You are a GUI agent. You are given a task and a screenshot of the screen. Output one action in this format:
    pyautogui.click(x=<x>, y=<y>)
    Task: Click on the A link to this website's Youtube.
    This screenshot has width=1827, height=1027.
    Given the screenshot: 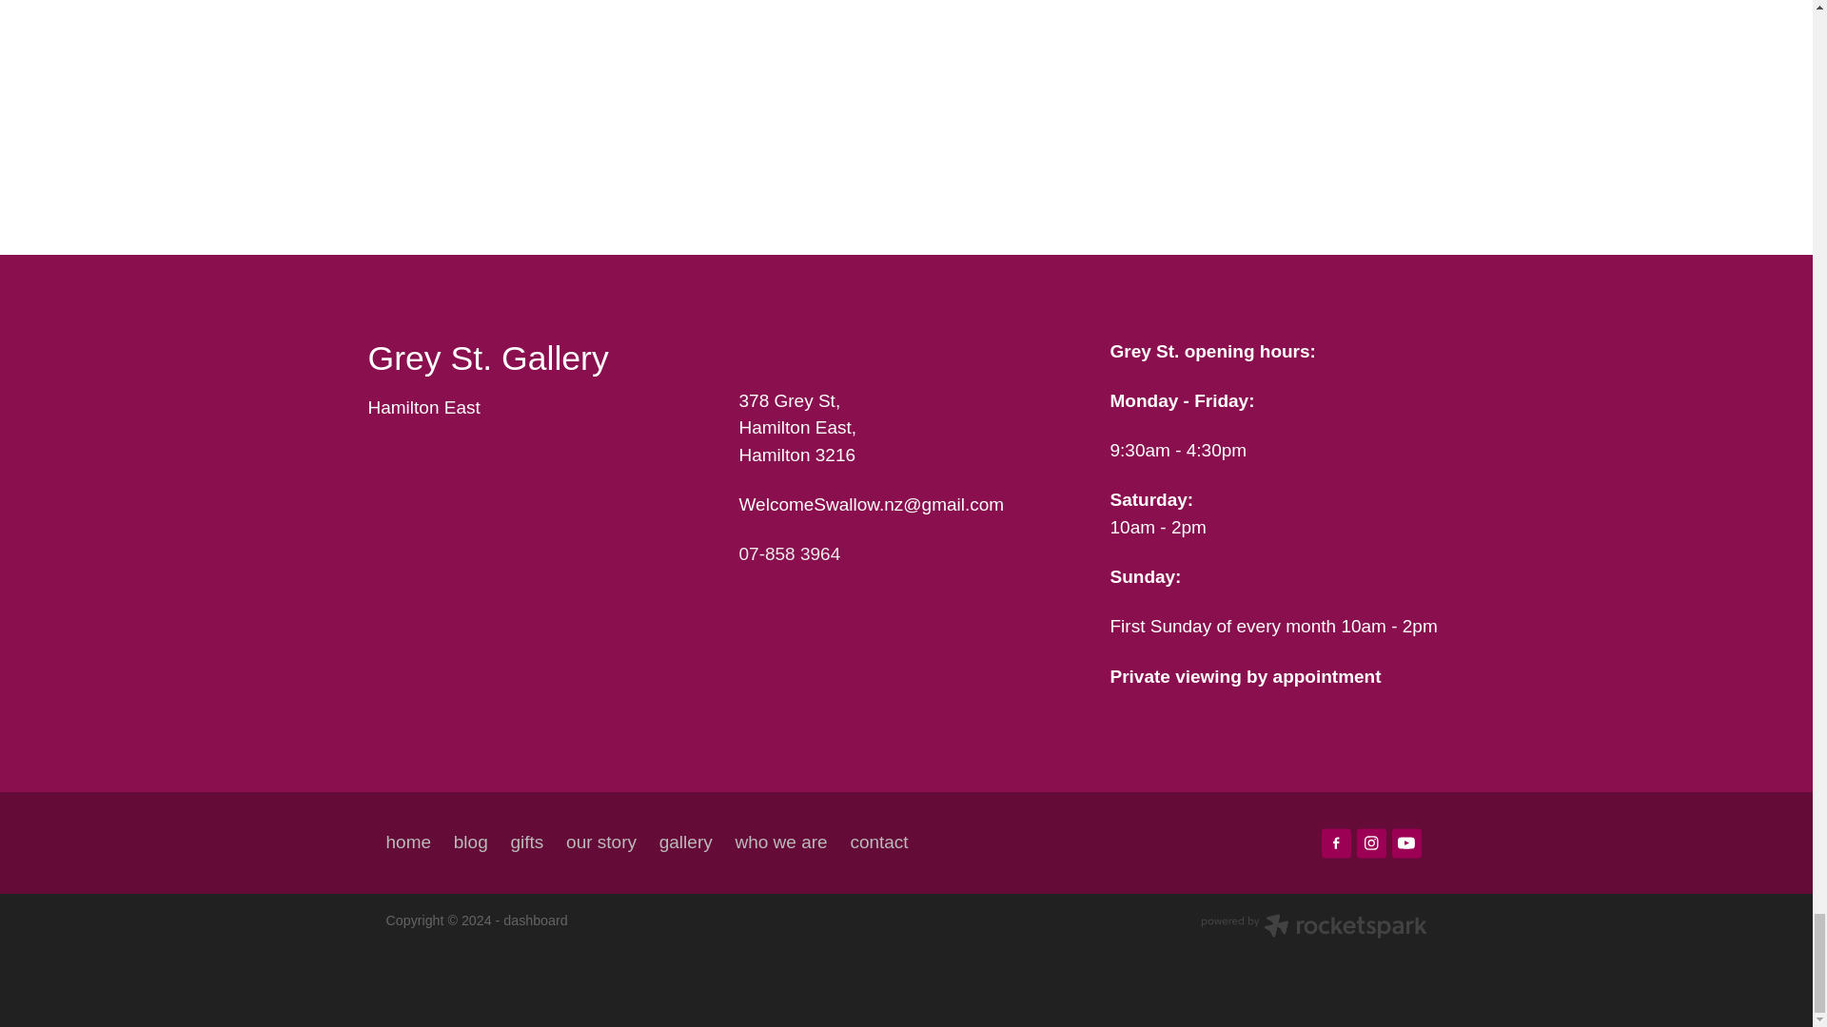 What is the action you would take?
    pyautogui.click(x=1406, y=843)
    